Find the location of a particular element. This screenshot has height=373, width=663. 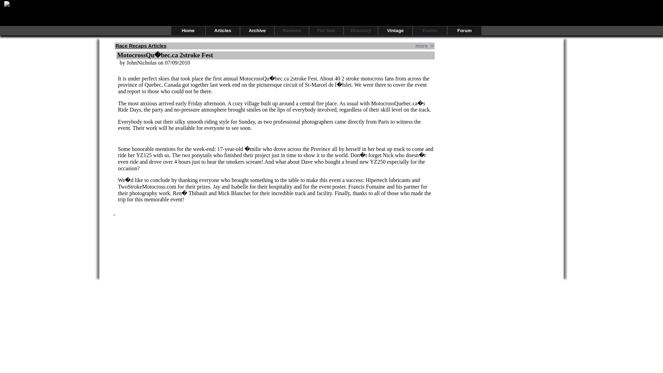

Reviews is located at coordinates (292, 30).